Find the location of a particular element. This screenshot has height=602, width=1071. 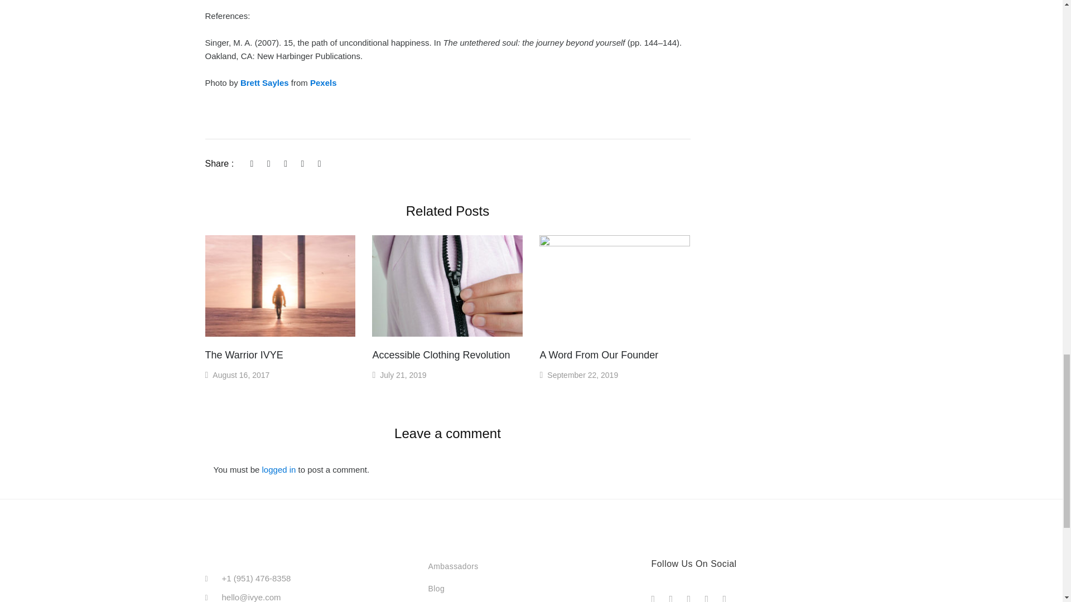

Accessible Clothing Revolution is located at coordinates (441, 355).